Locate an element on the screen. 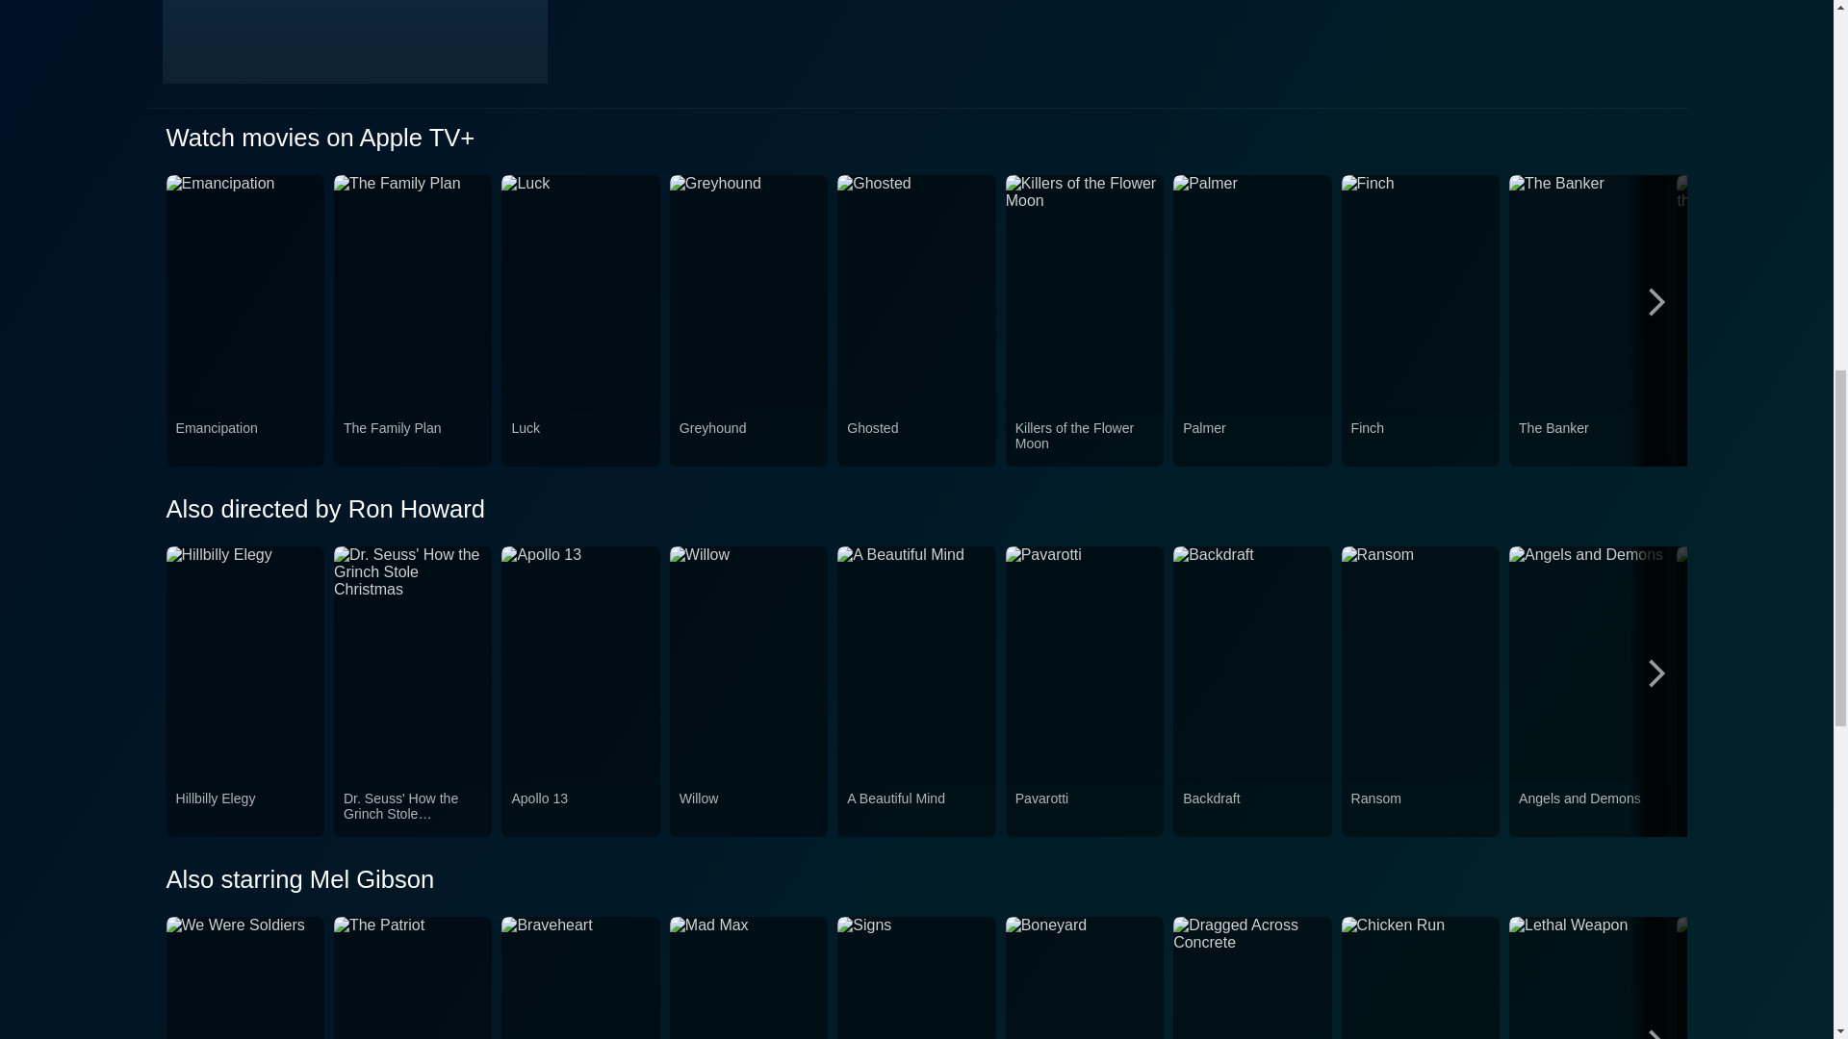  Finch is located at coordinates (1420, 440).